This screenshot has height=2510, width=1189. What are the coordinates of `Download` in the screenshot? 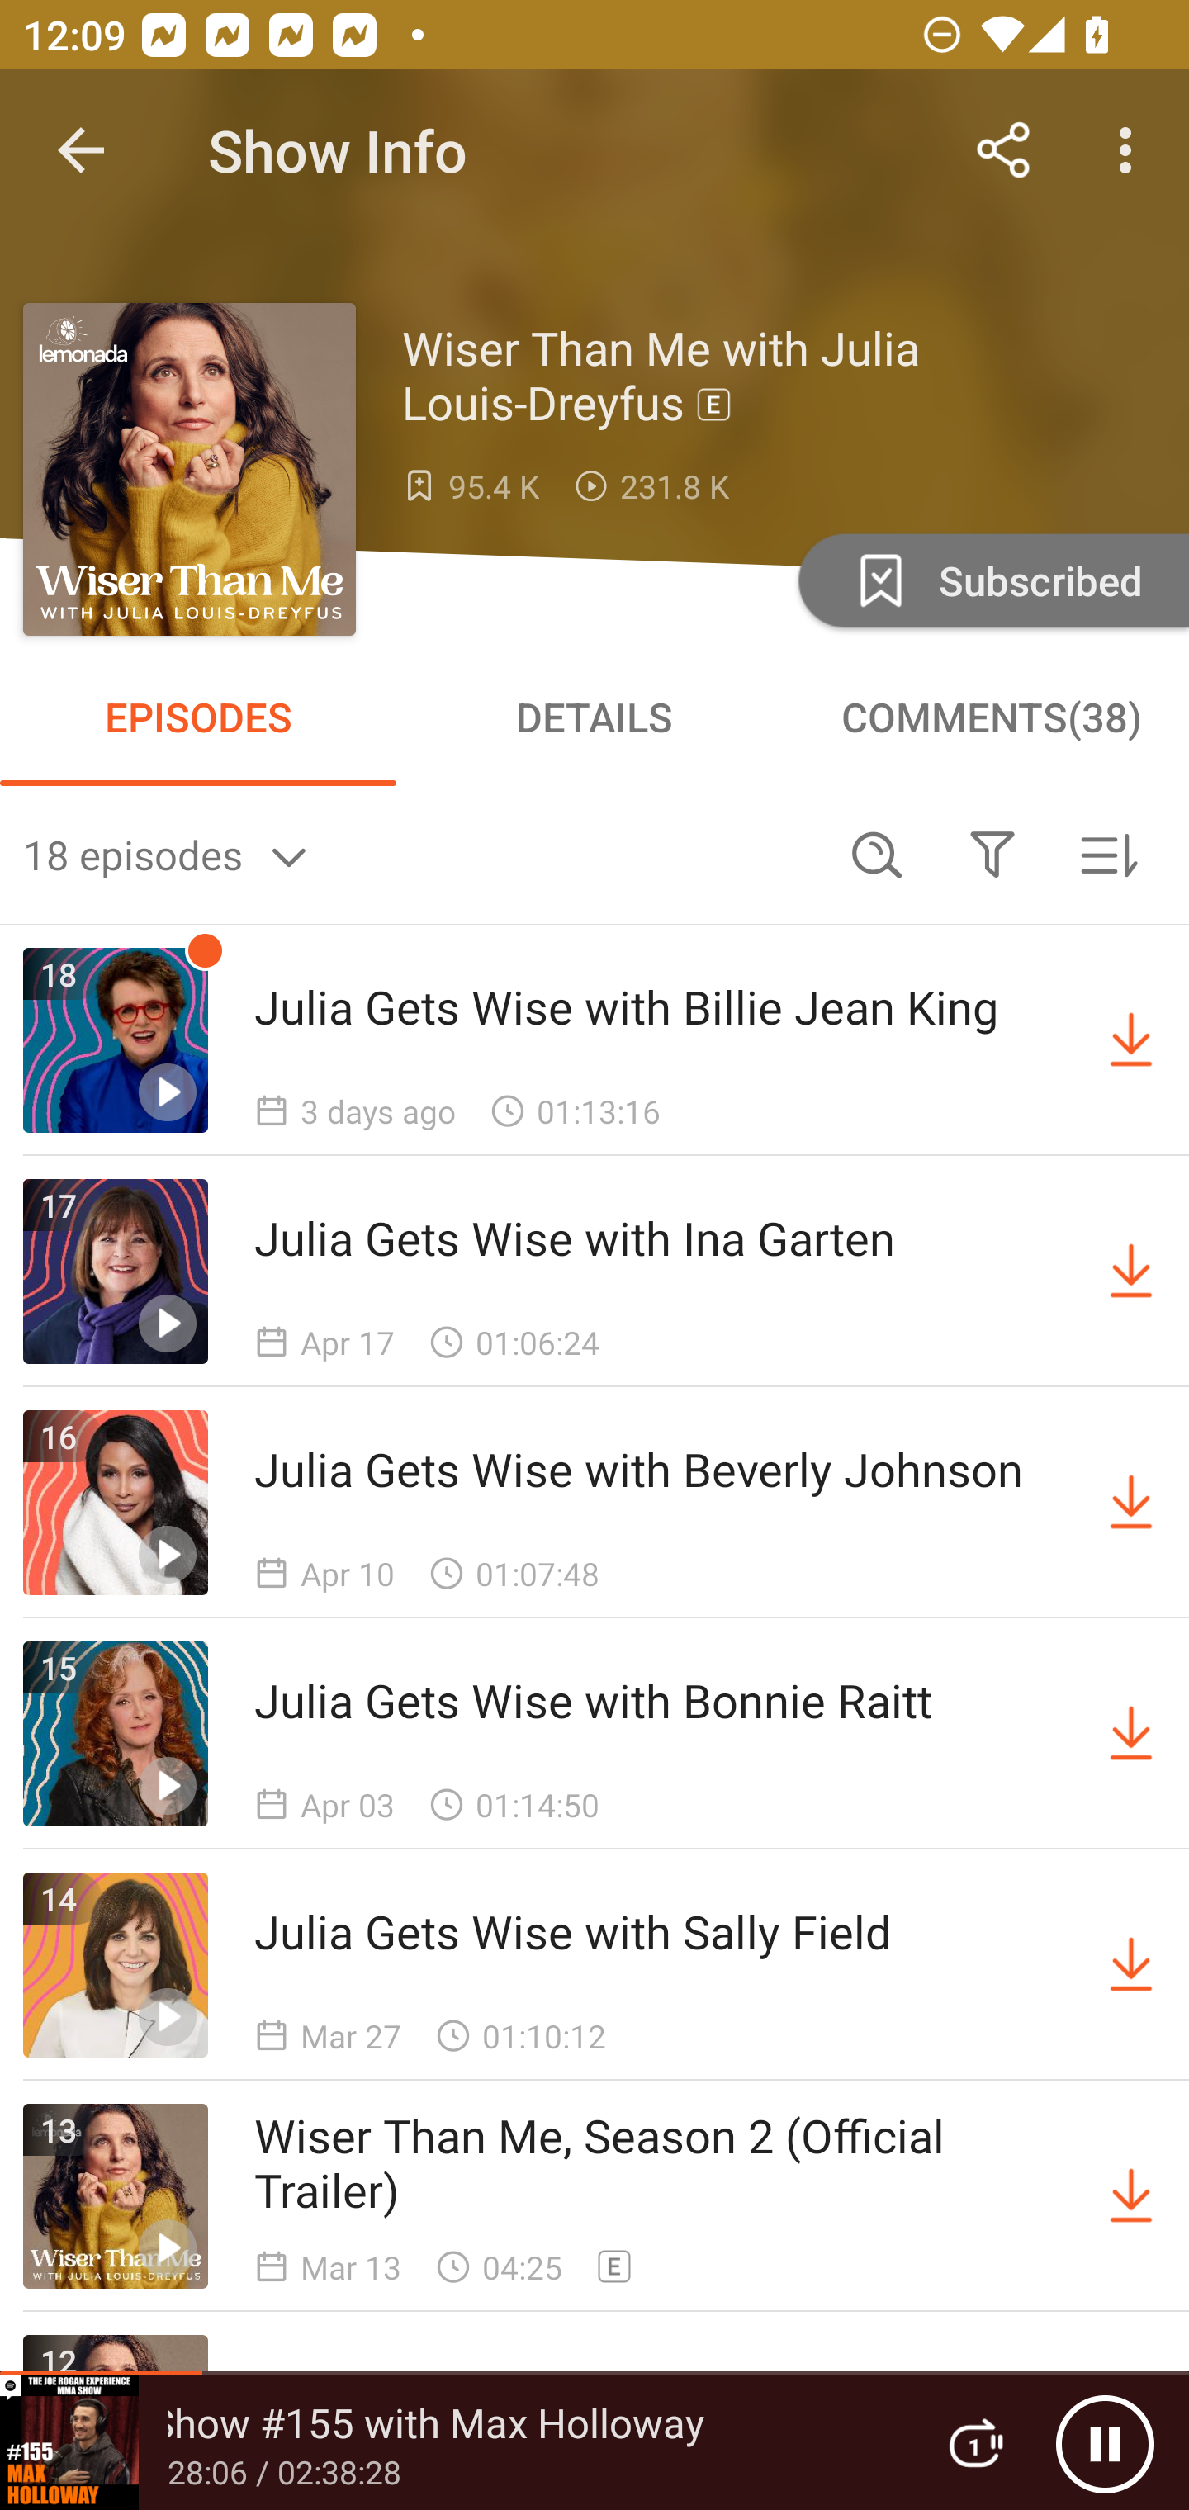 It's located at (1131, 2196).